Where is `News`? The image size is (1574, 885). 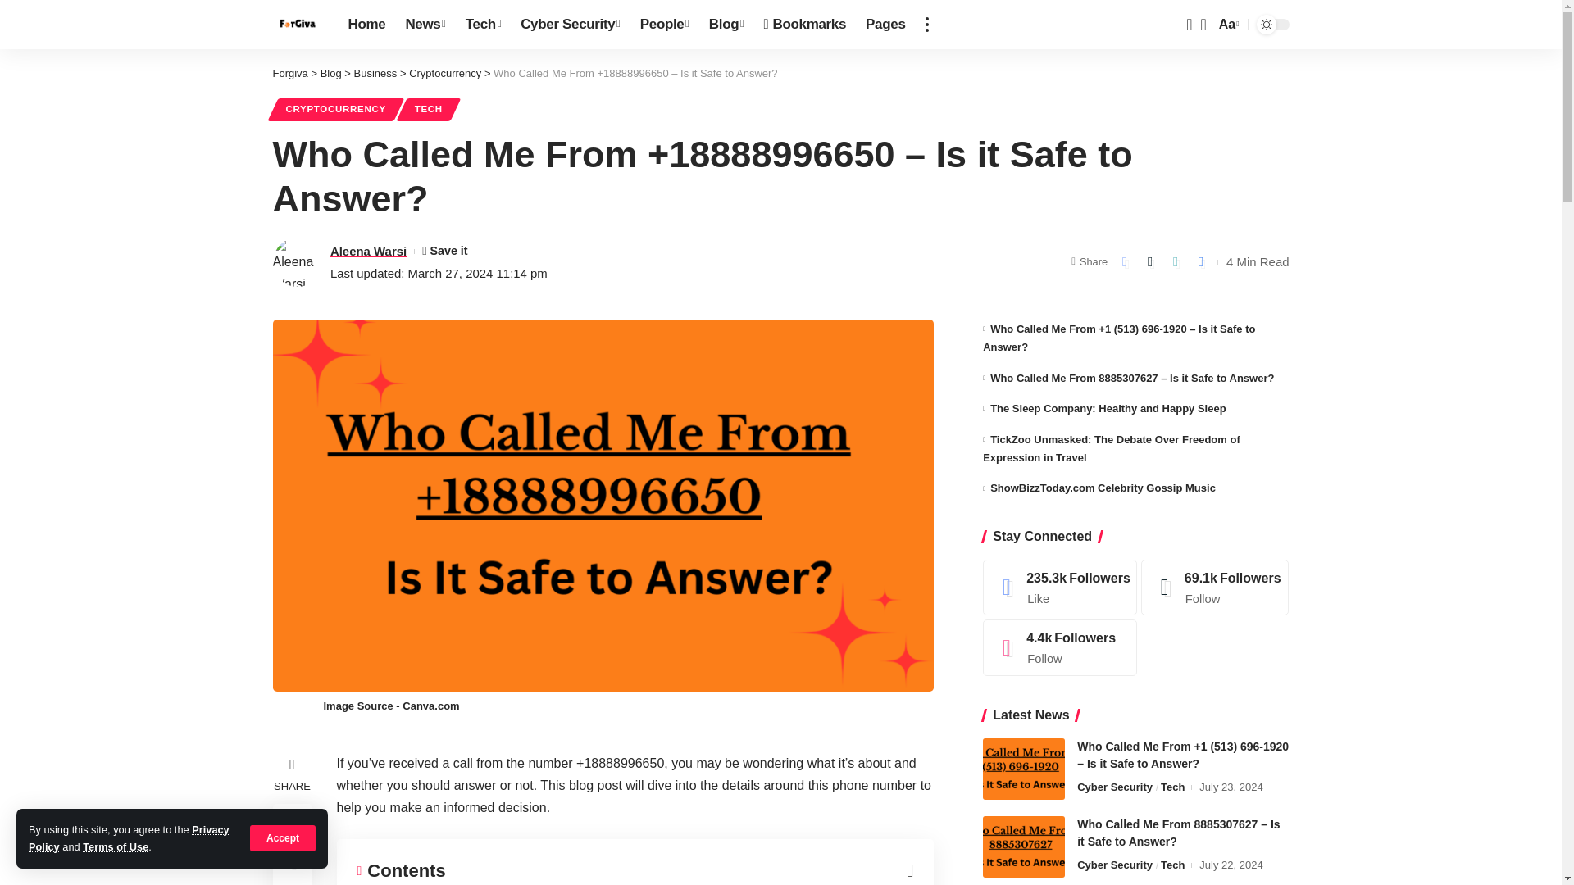
News is located at coordinates (425, 25).